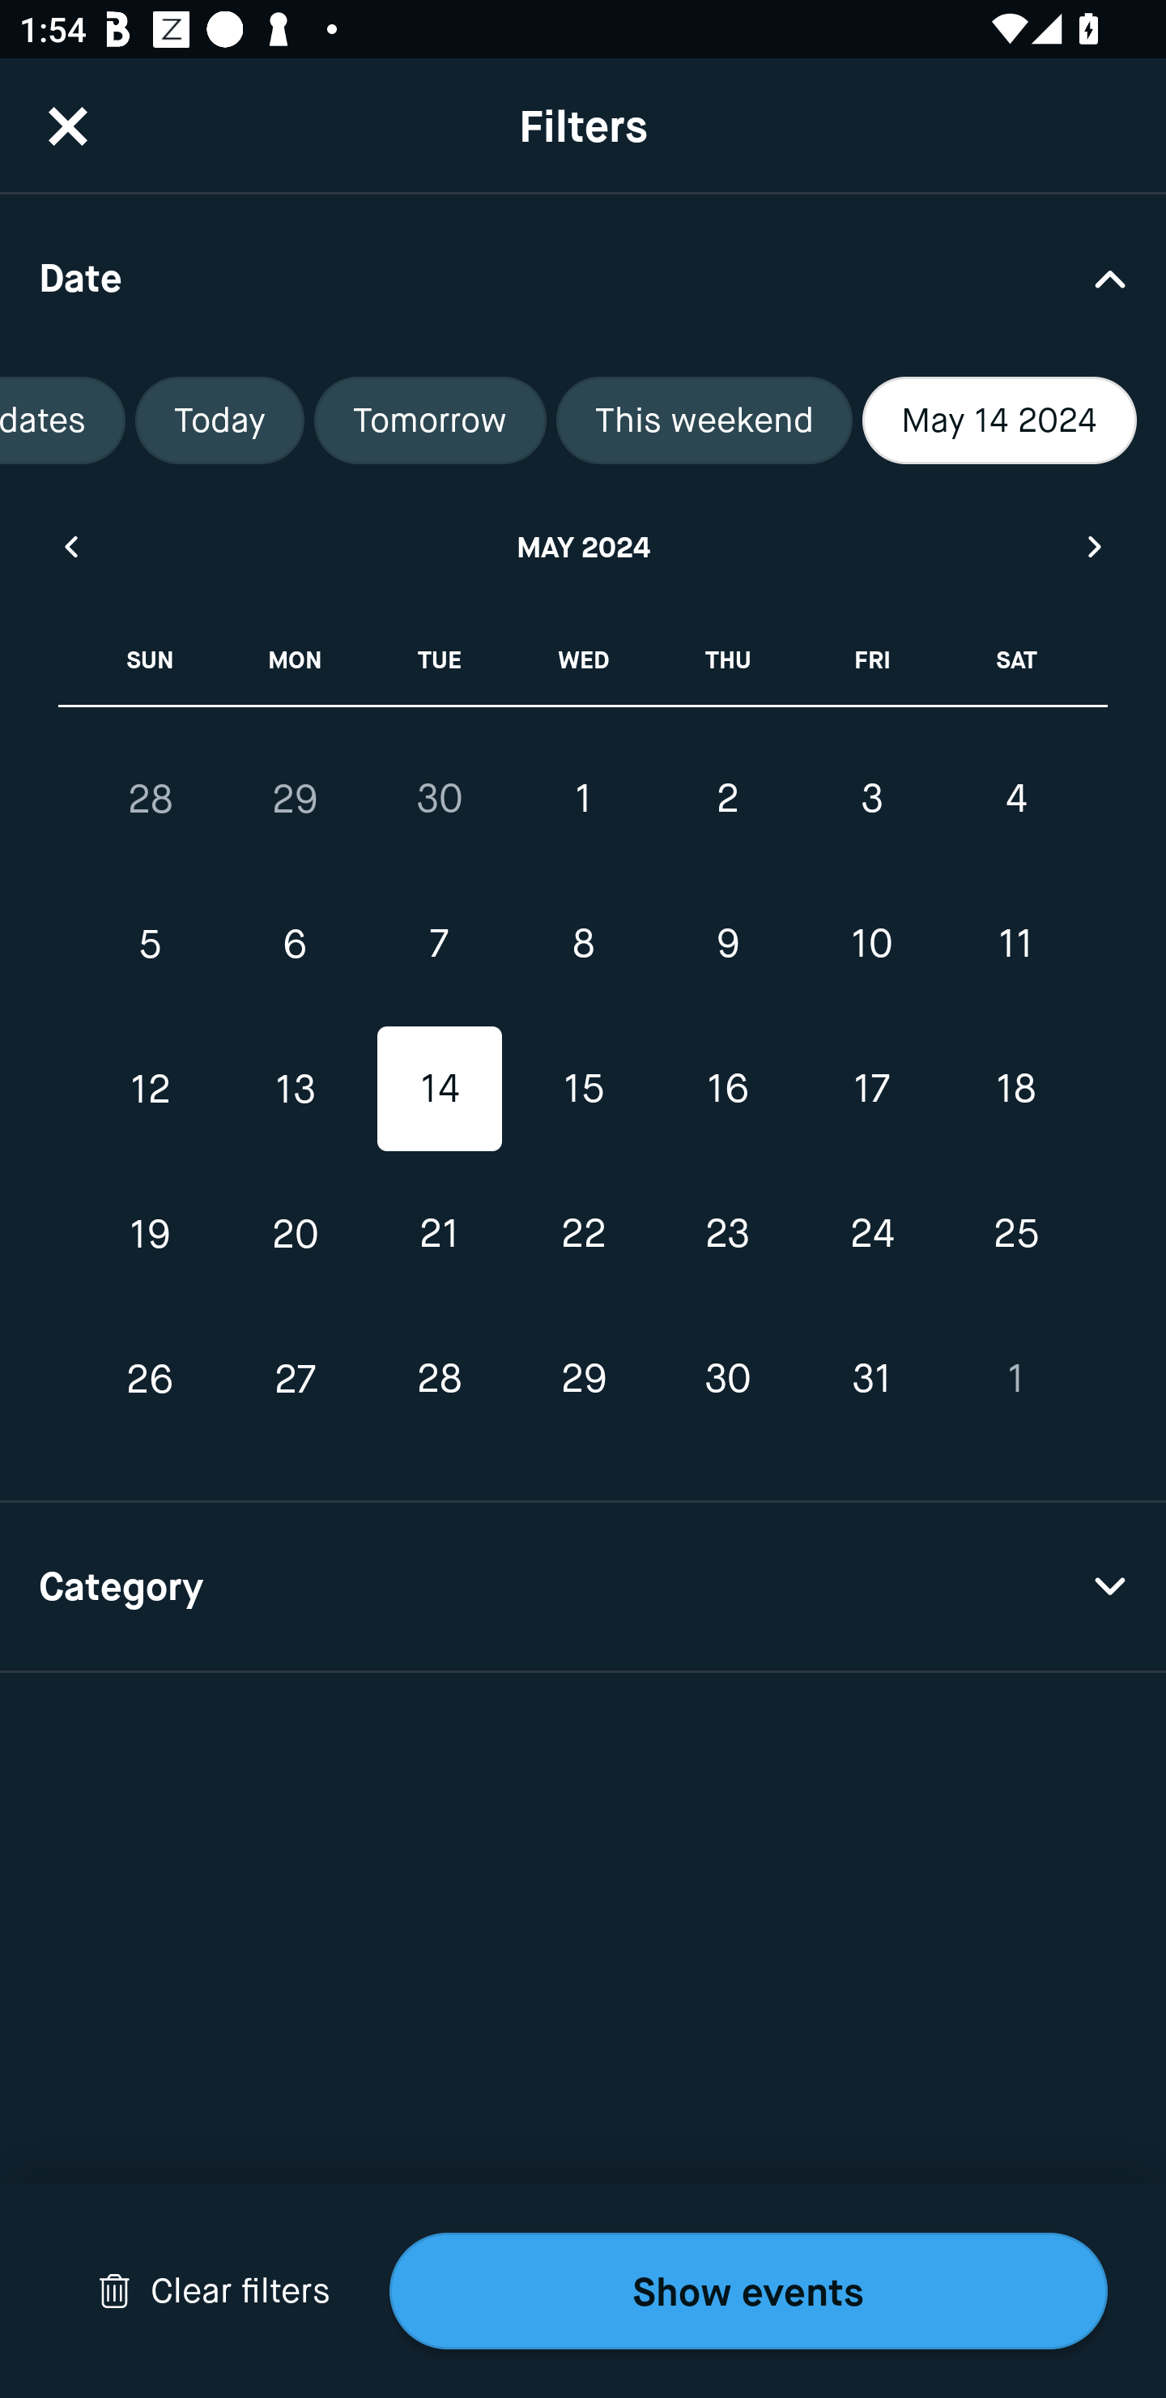 The height and width of the screenshot is (2398, 1166). What do you see at coordinates (1015, 1089) in the screenshot?
I see `18` at bounding box center [1015, 1089].